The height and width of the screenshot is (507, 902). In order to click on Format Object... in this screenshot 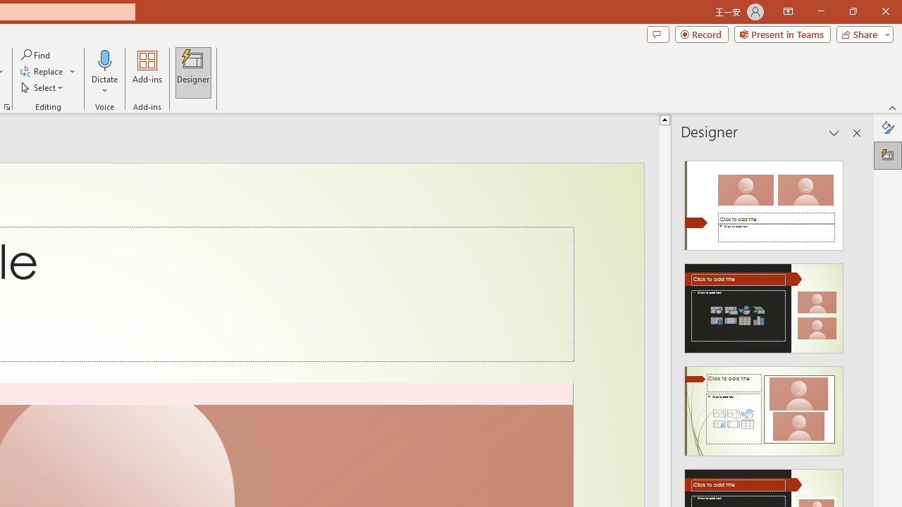, I will do `click(7, 107)`.